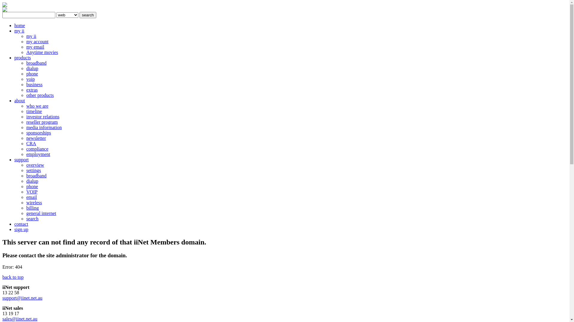 The height and width of the screenshot is (322, 574). I want to click on timeline, so click(34, 112).